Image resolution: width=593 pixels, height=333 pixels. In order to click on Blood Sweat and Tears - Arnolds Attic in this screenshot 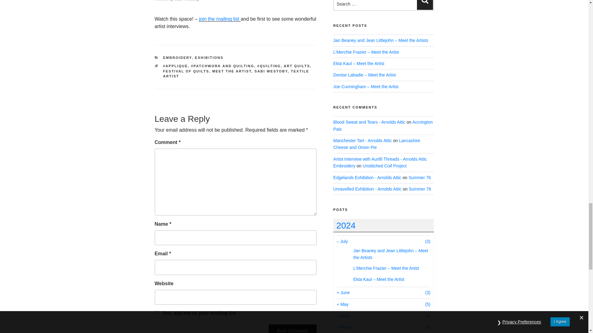, I will do `click(369, 122)`.